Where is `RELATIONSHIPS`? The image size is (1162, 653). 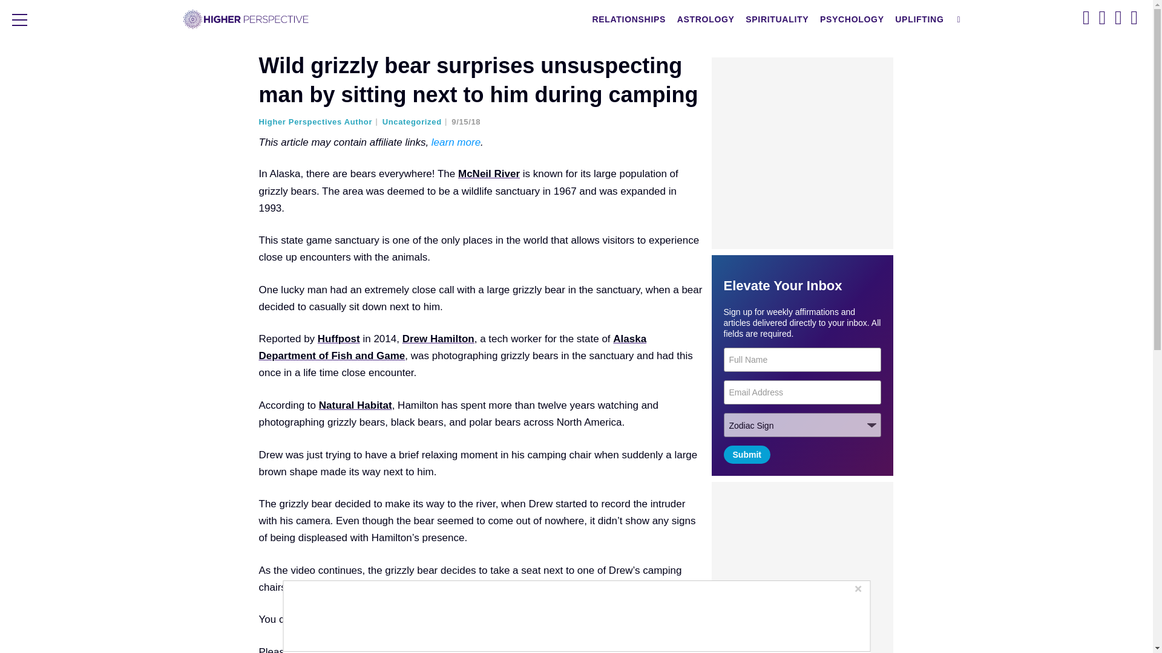 RELATIONSHIPS is located at coordinates (629, 19).